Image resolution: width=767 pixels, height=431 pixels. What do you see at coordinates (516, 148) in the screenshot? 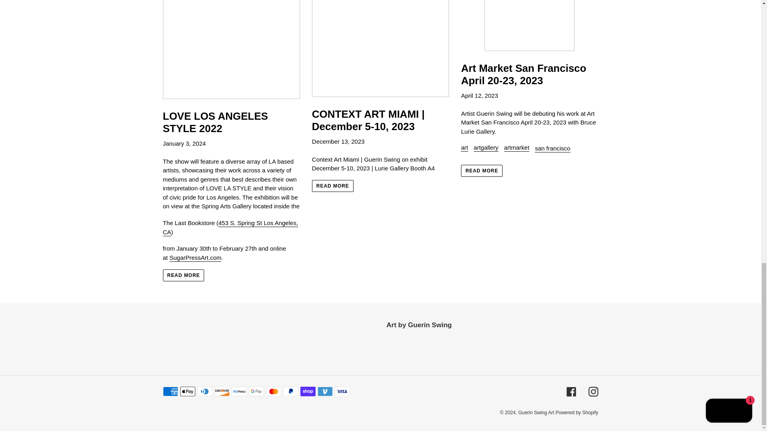
I see `artmarket` at bounding box center [516, 148].